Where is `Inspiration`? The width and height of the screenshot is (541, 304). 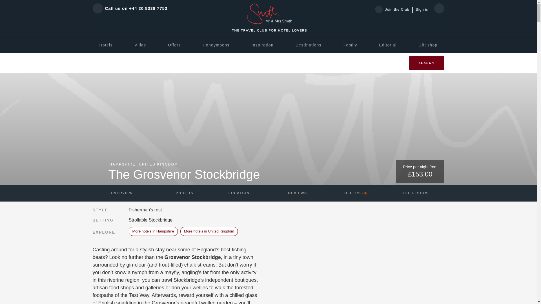
Inspiration is located at coordinates (262, 45).